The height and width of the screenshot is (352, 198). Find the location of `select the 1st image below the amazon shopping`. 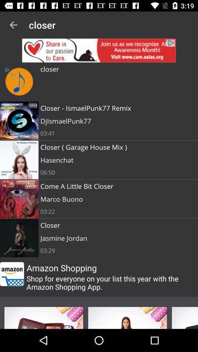

select the 1st image below the amazon shopping is located at coordinates (43, 318).